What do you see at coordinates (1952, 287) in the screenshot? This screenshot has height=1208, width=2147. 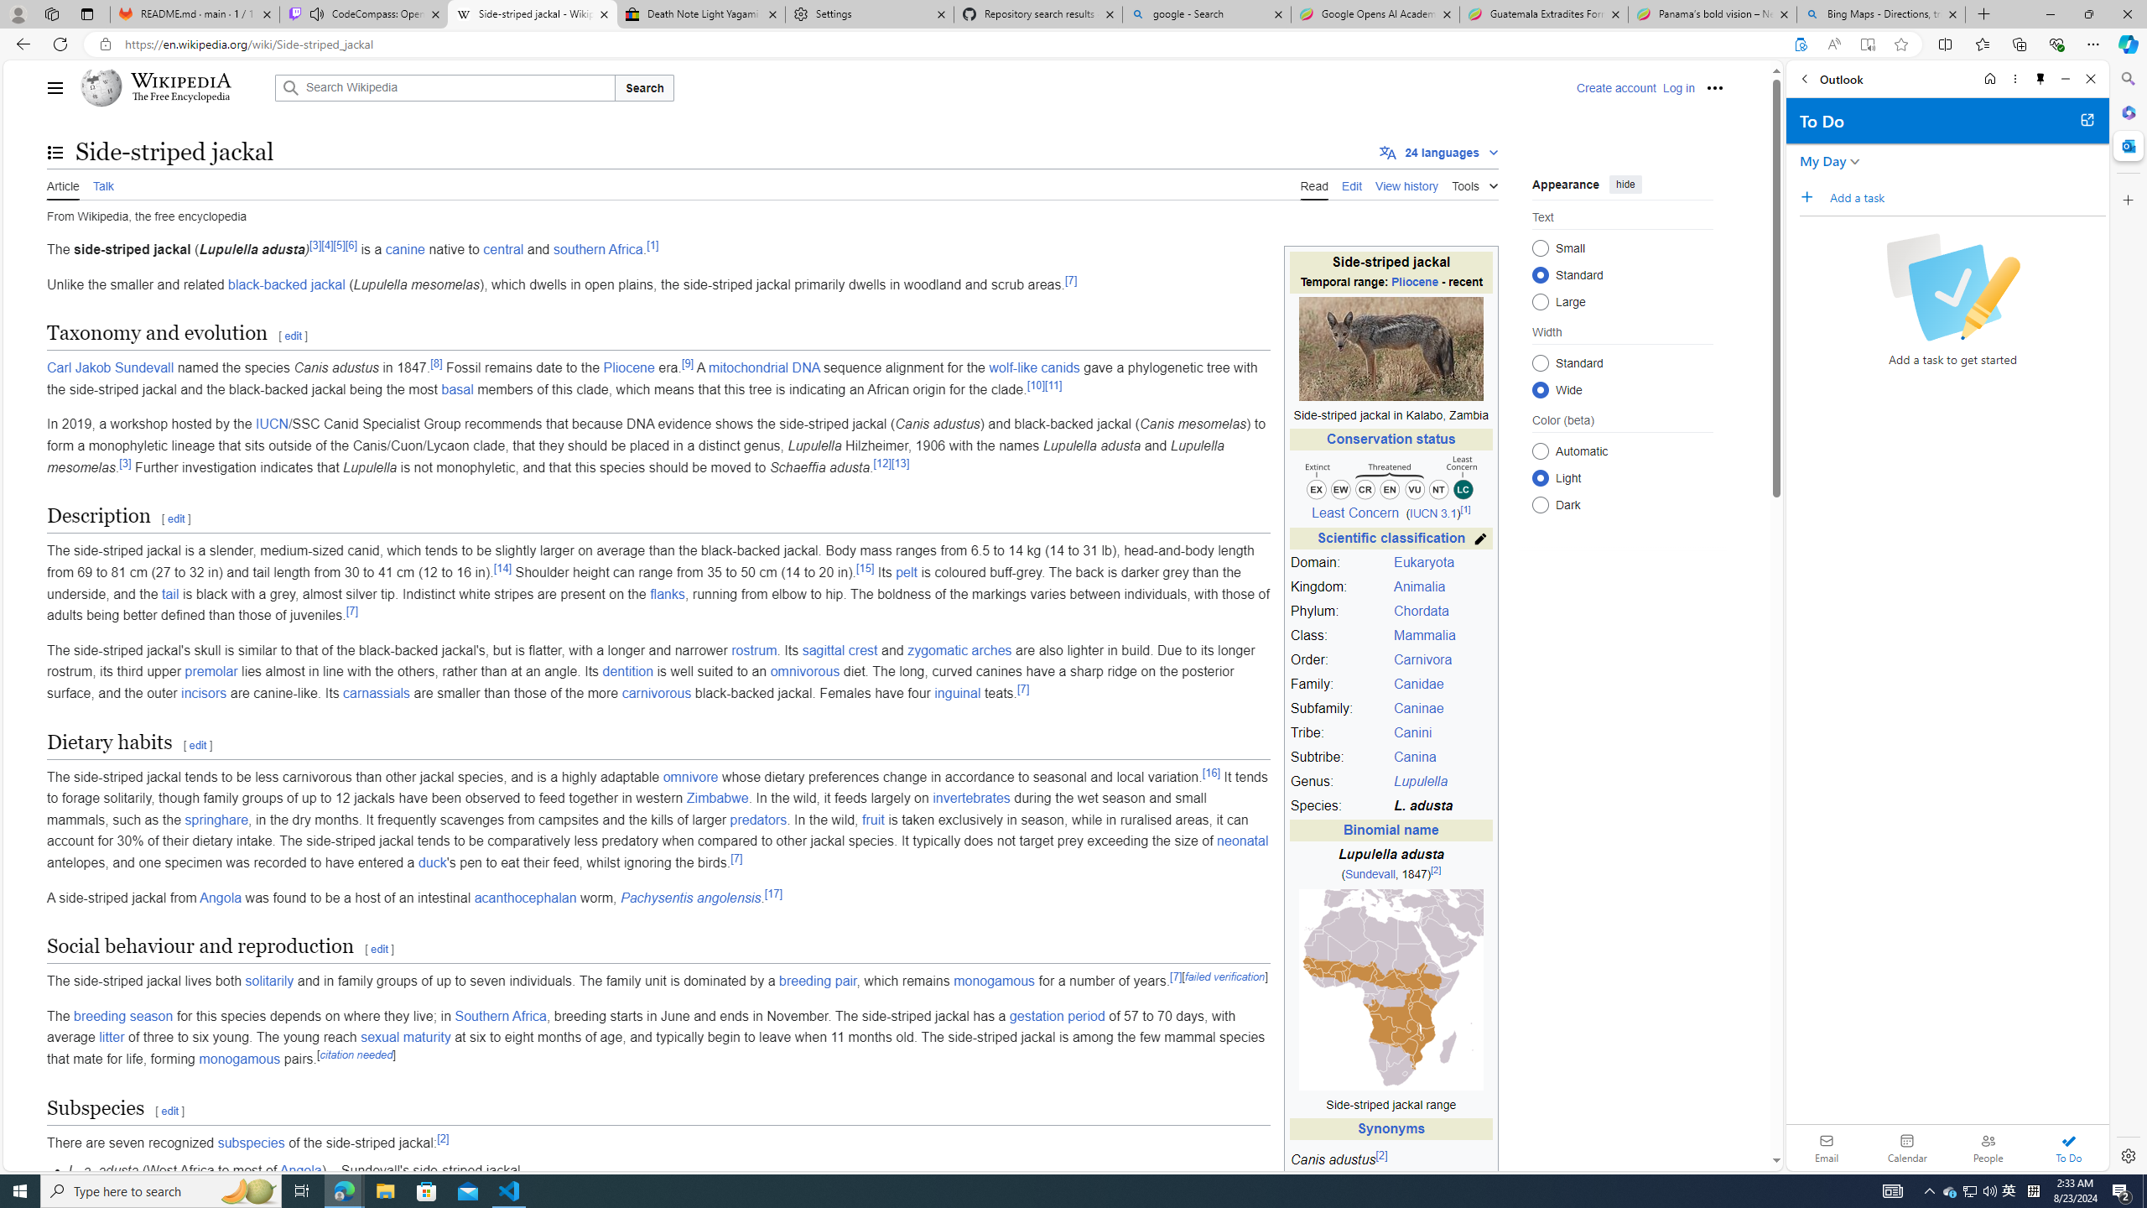 I see `Checkbox with a pencil` at bounding box center [1952, 287].